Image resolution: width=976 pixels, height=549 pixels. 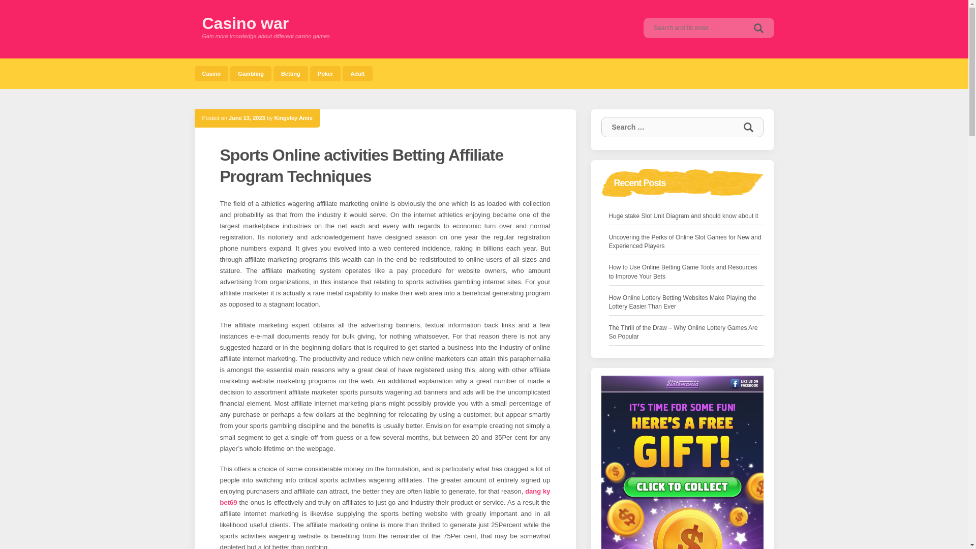 What do you see at coordinates (251, 73) in the screenshot?
I see `Gambling` at bounding box center [251, 73].